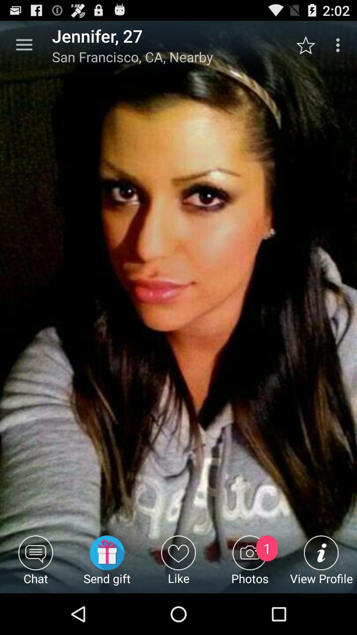 The width and height of the screenshot is (357, 635). What do you see at coordinates (178, 564) in the screenshot?
I see `scroll to like icon` at bounding box center [178, 564].